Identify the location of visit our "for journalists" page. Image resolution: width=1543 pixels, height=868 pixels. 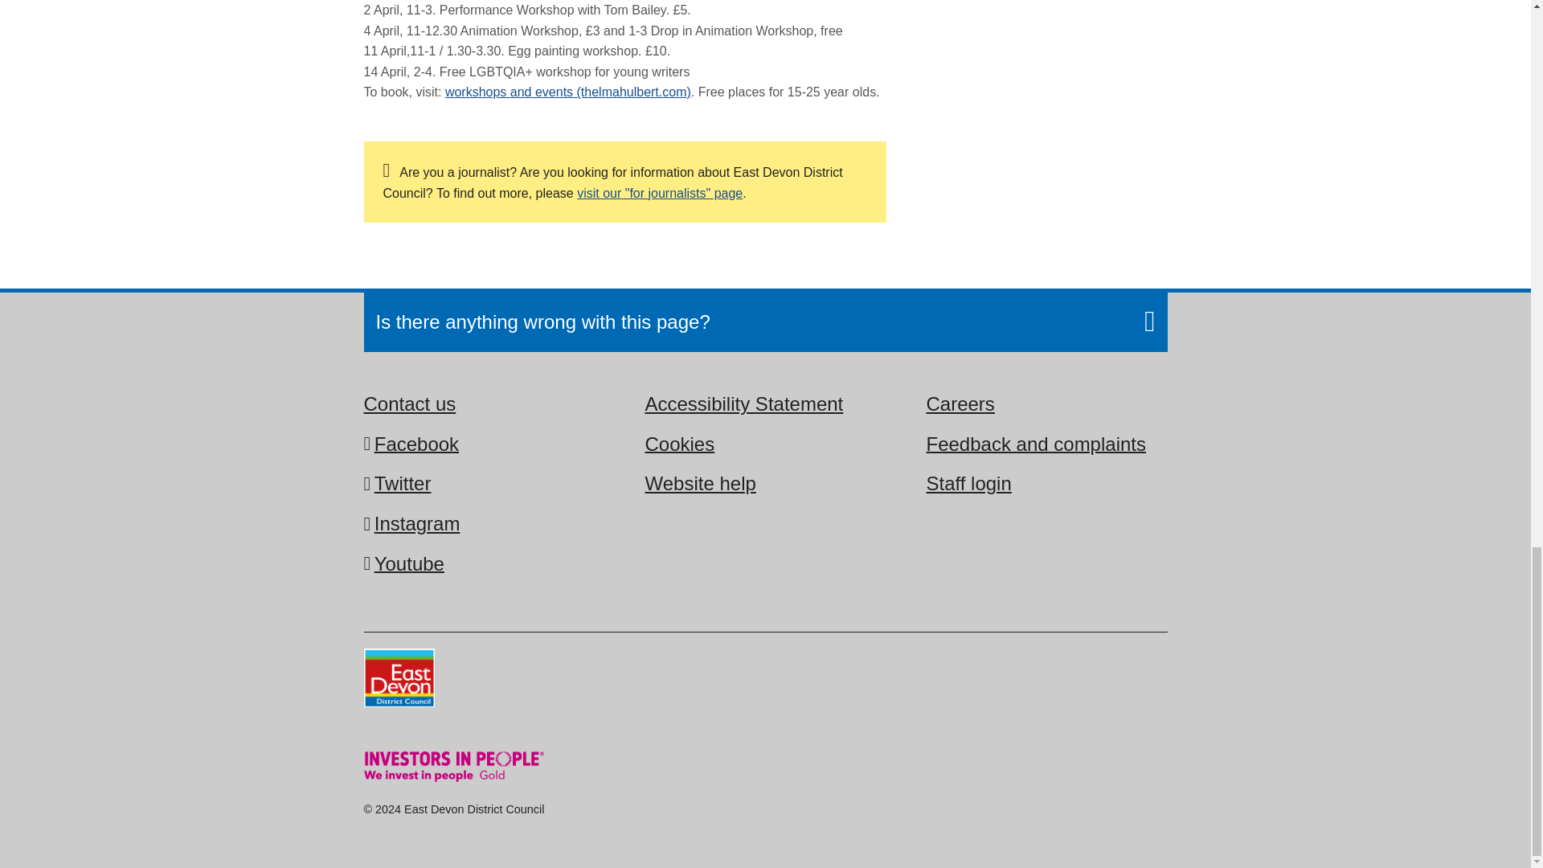
(659, 193).